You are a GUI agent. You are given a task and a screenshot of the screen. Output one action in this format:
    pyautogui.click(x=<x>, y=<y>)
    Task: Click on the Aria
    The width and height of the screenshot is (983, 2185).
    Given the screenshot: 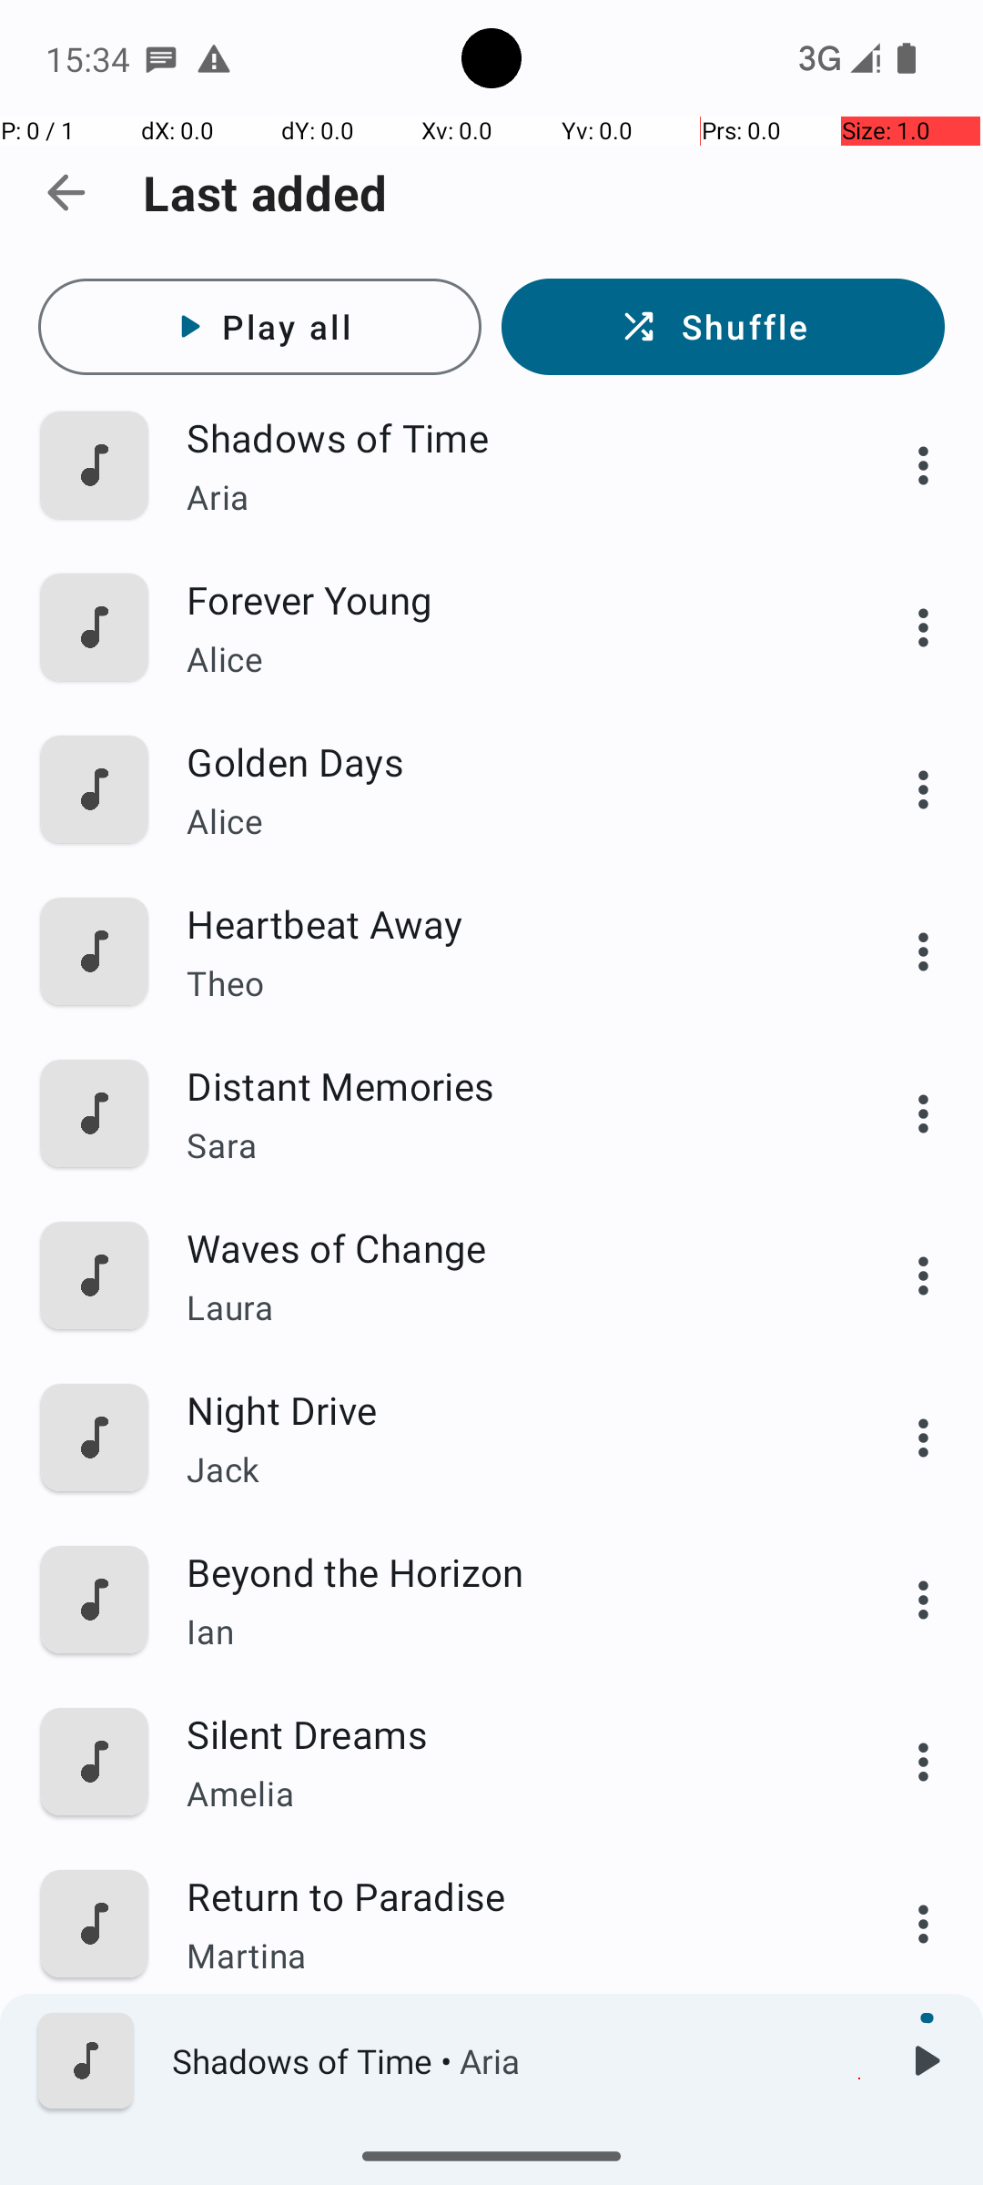 What is the action you would take?
    pyautogui.click(x=507, y=497)
    